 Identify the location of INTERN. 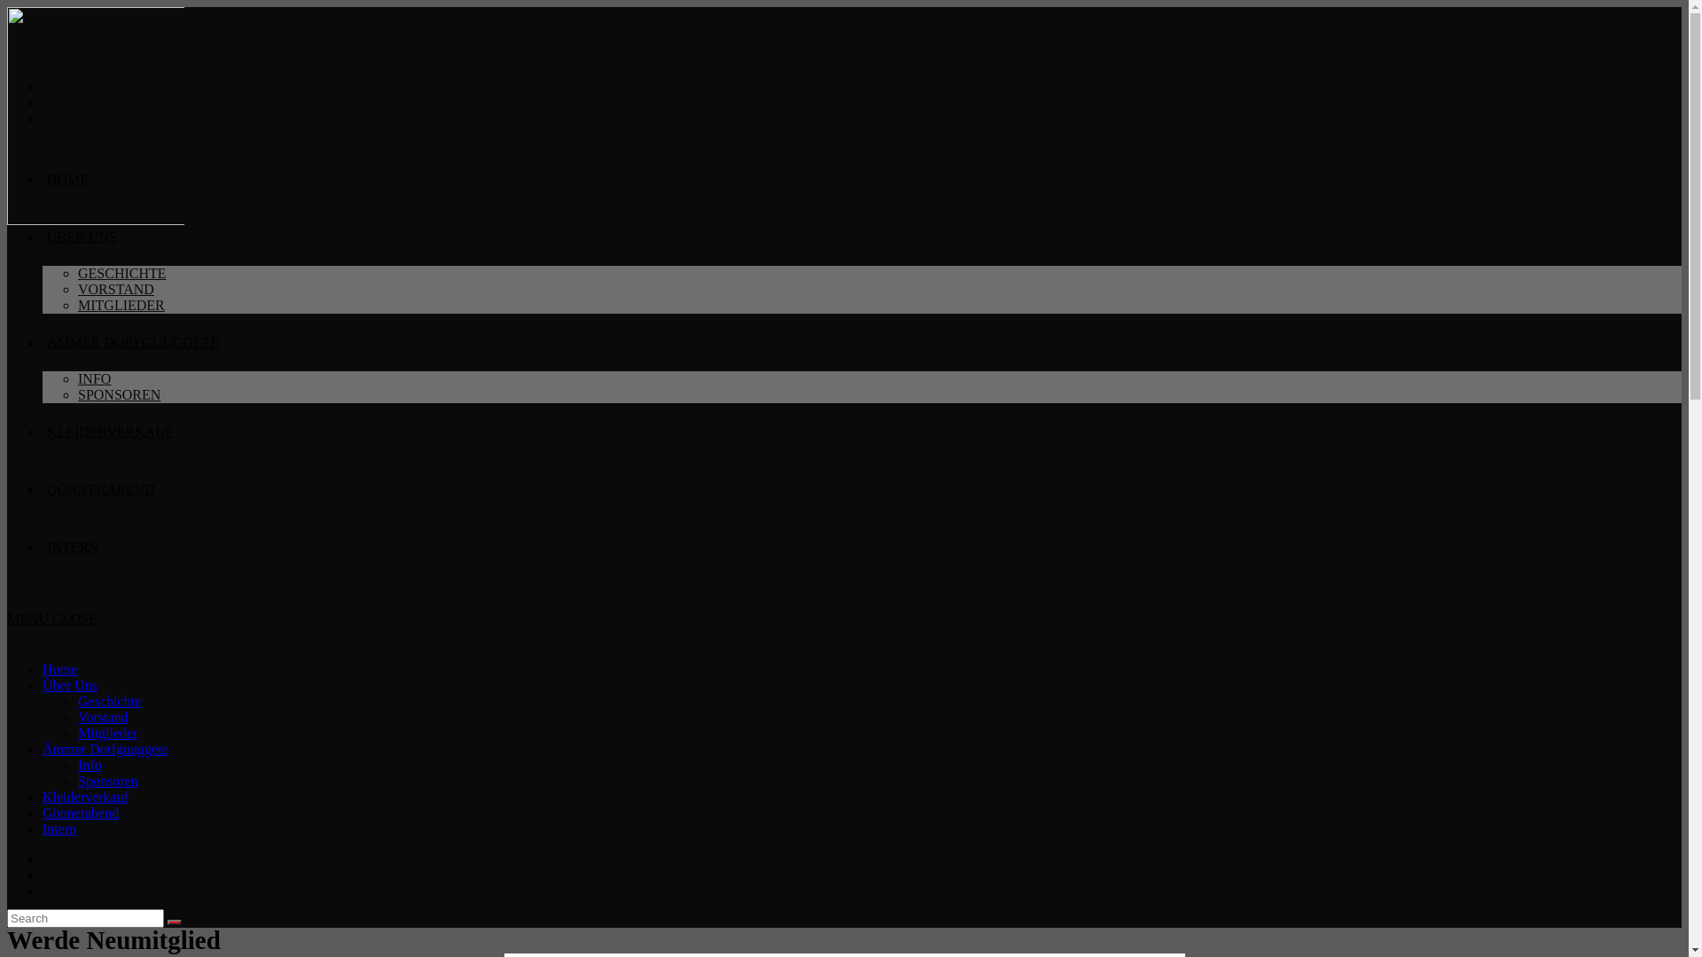
(73, 548).